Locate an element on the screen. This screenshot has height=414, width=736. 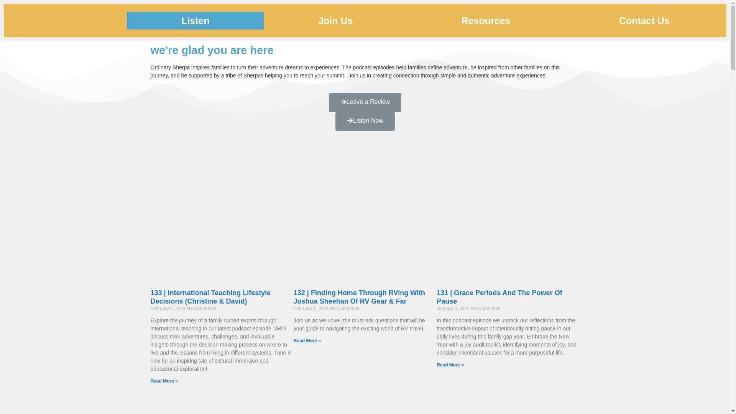
Contact Us is located at coordinates (644, 20).